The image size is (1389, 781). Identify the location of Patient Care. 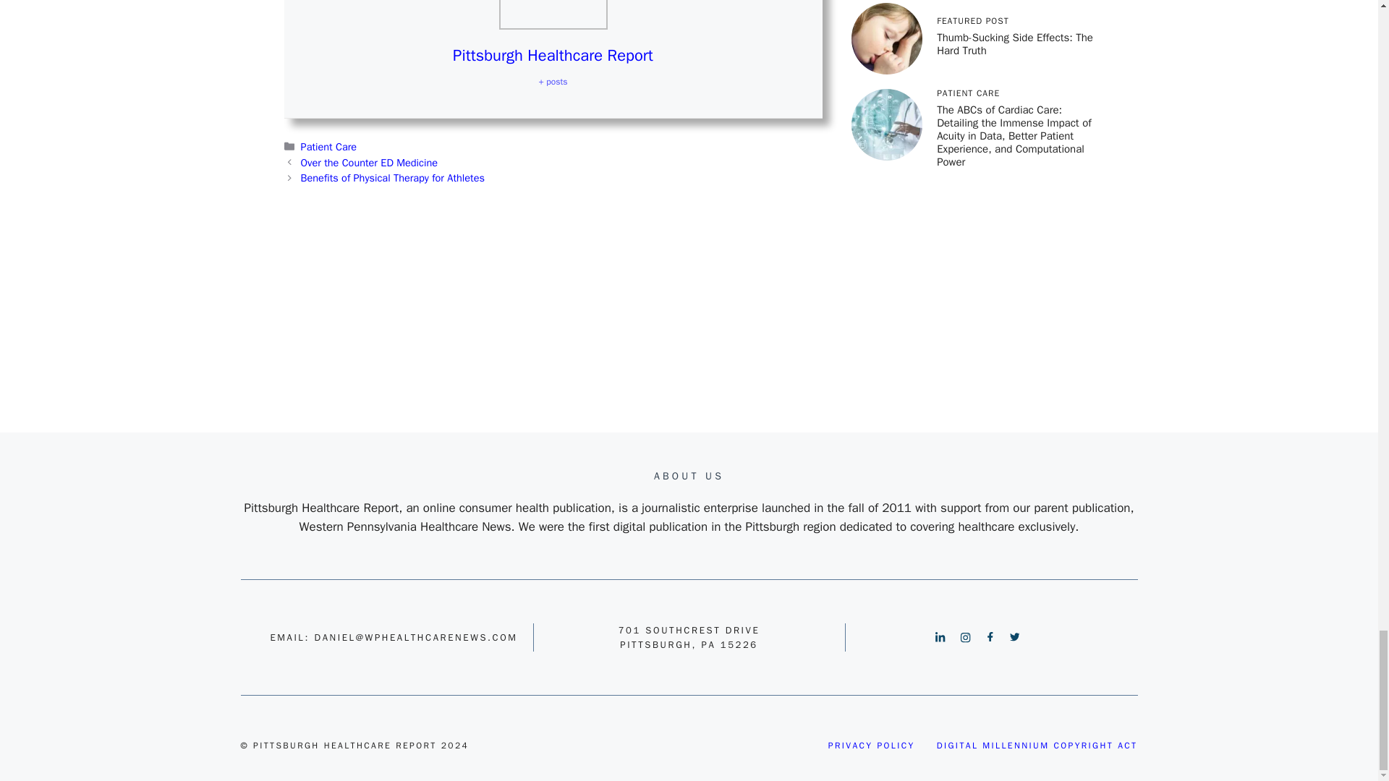
(328, 146).